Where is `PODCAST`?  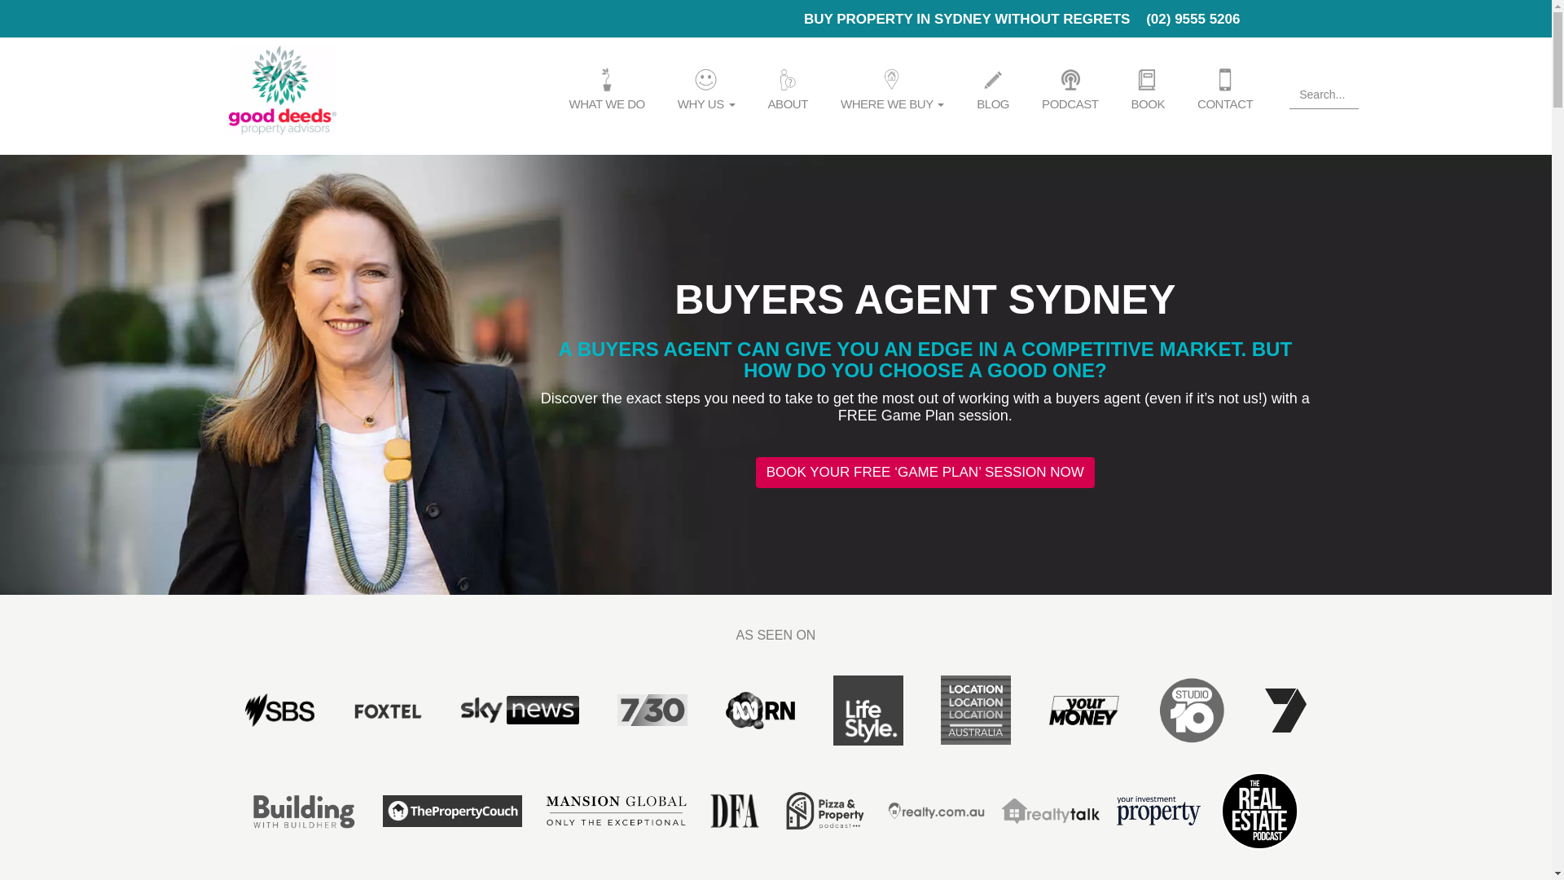
PODCAST is located at coordinates (1070, 90).